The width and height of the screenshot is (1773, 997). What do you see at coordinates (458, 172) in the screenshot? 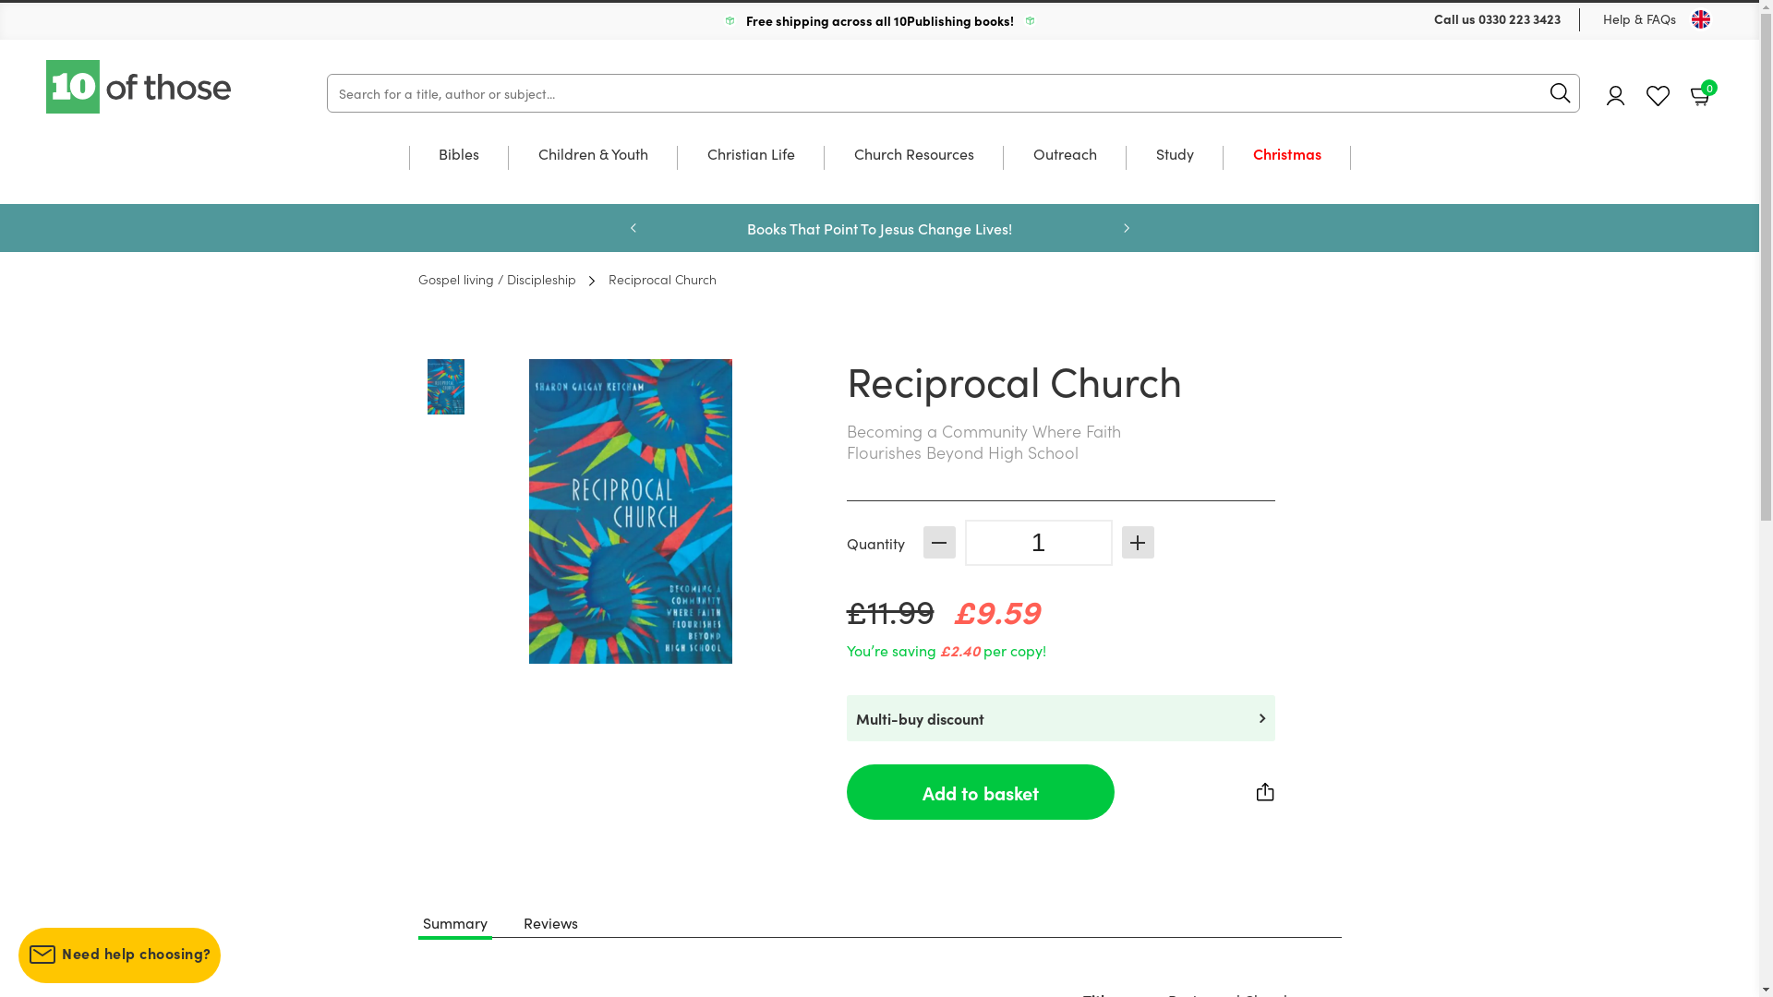
I see `Bibles` at bounding box center [458, 172].